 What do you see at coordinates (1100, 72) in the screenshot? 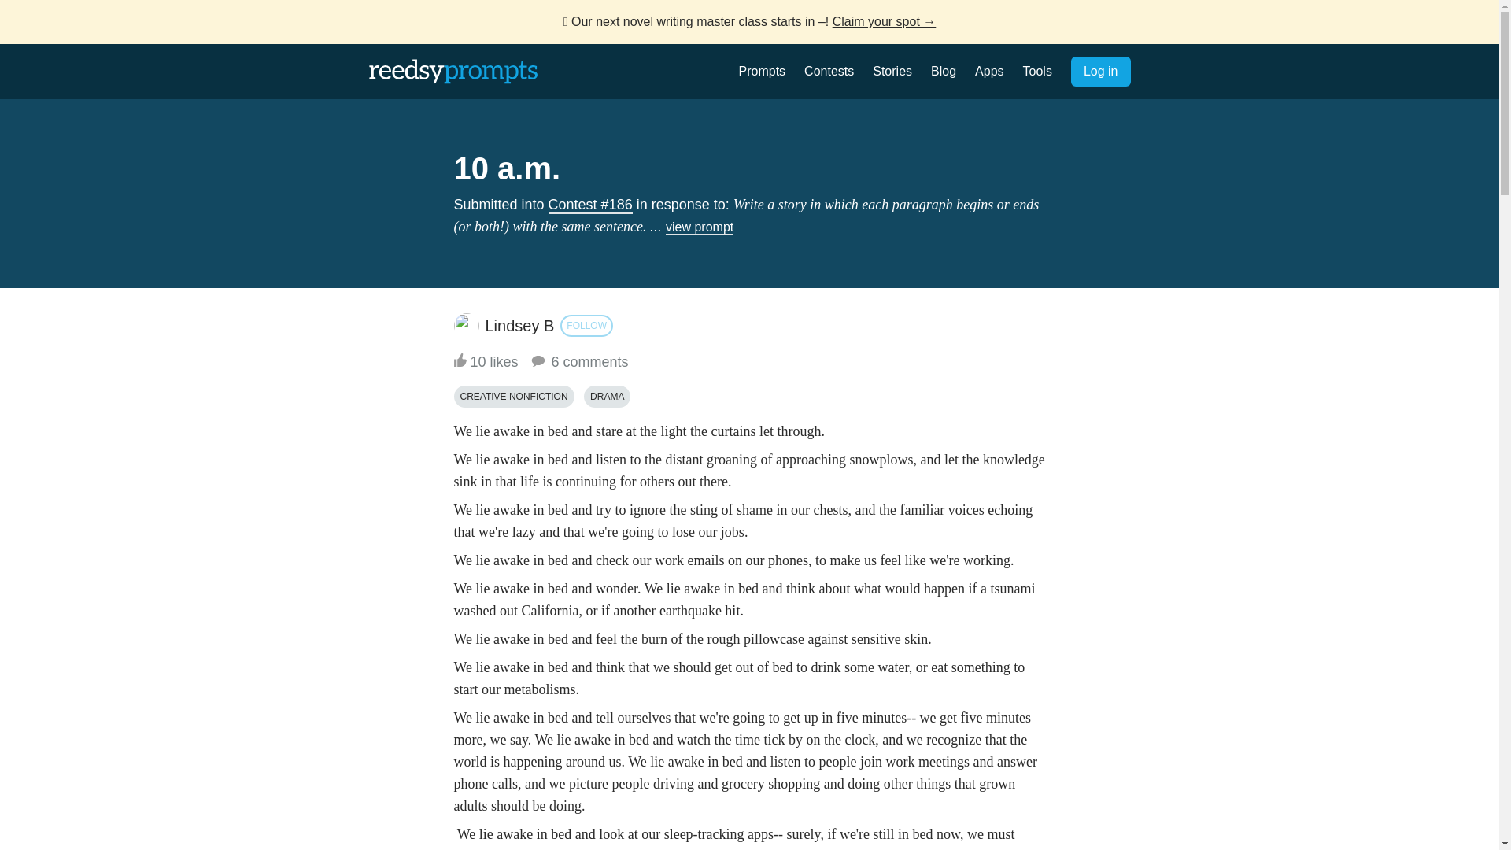
I see `Log in` at bounding box center [1100, 72].